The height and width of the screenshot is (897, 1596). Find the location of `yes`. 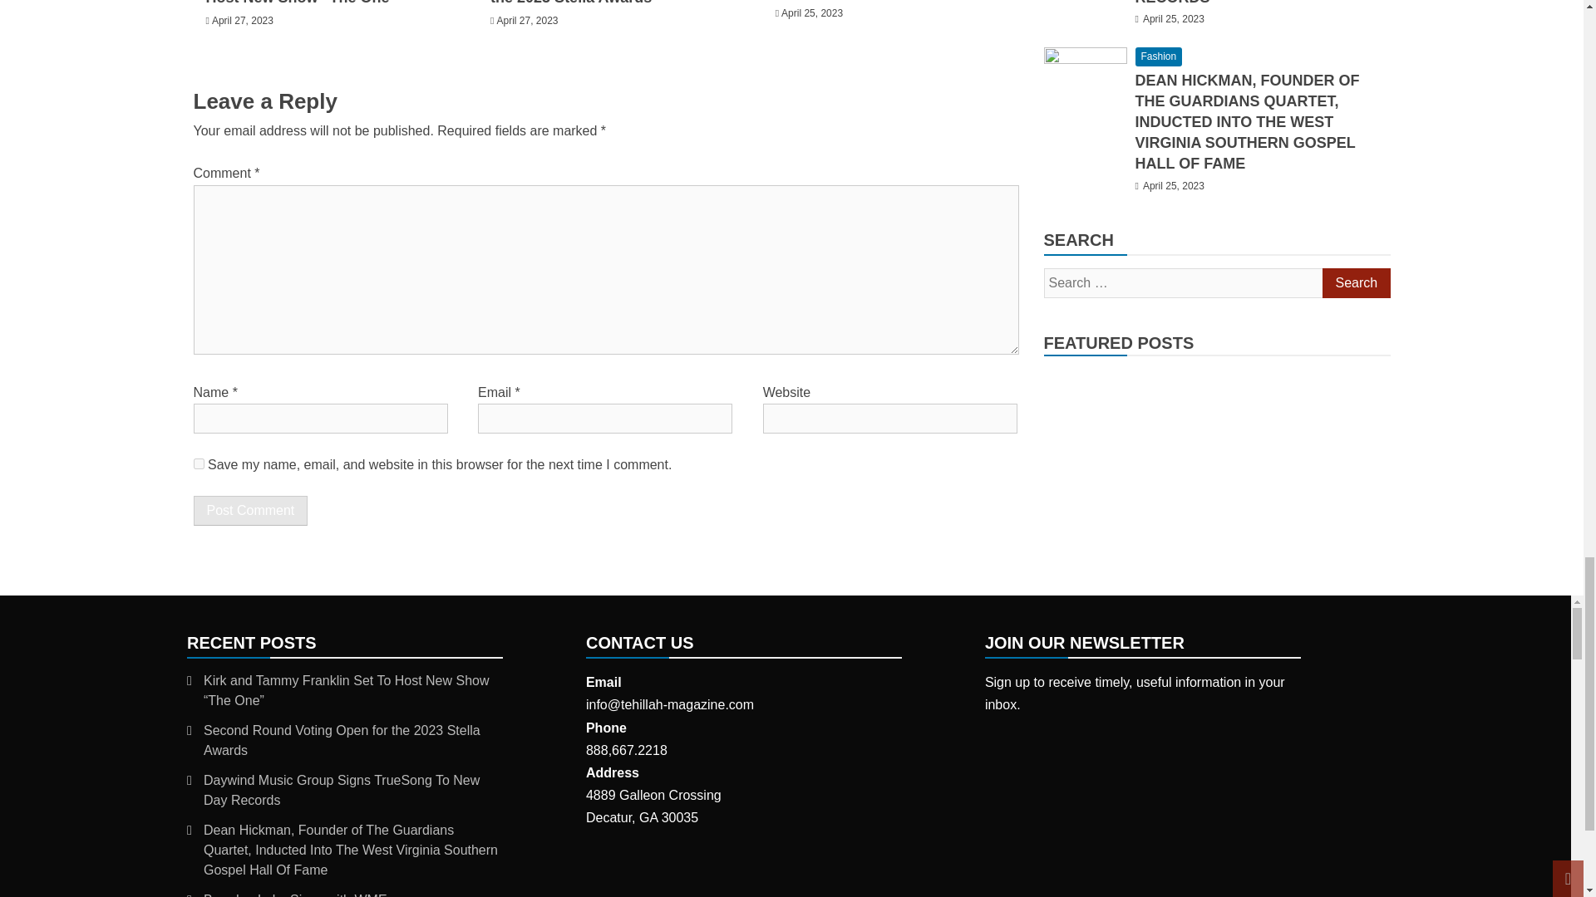

yes is located at coordinates (198, 463).